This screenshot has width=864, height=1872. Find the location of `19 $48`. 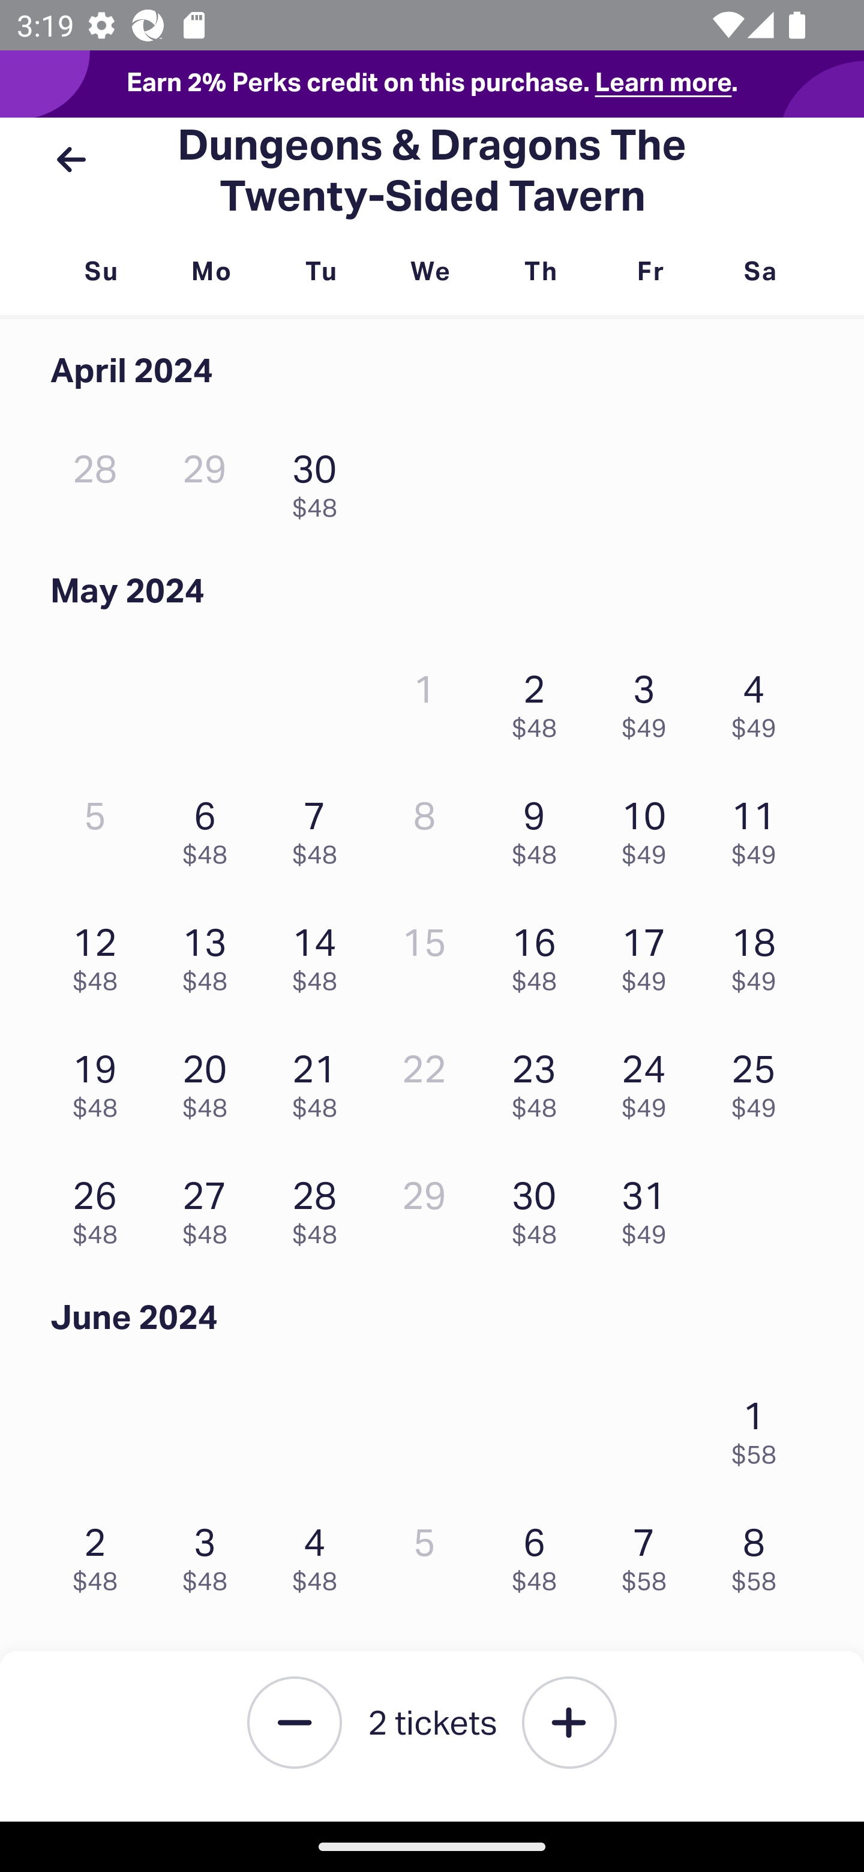

19 $48 is located at coordinates (101, 1081).